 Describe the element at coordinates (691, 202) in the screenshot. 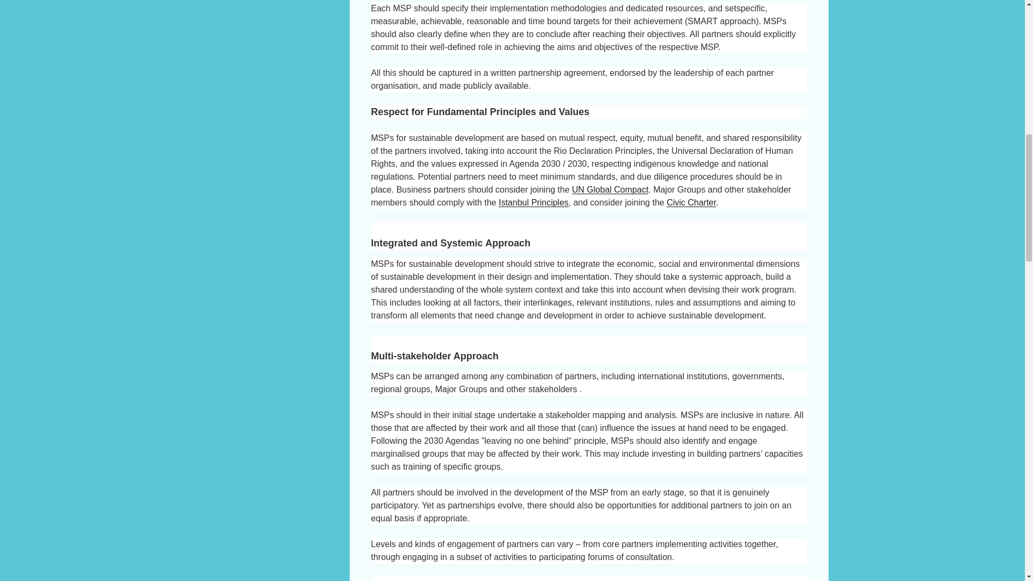

I see `Civic Charter` at that location.